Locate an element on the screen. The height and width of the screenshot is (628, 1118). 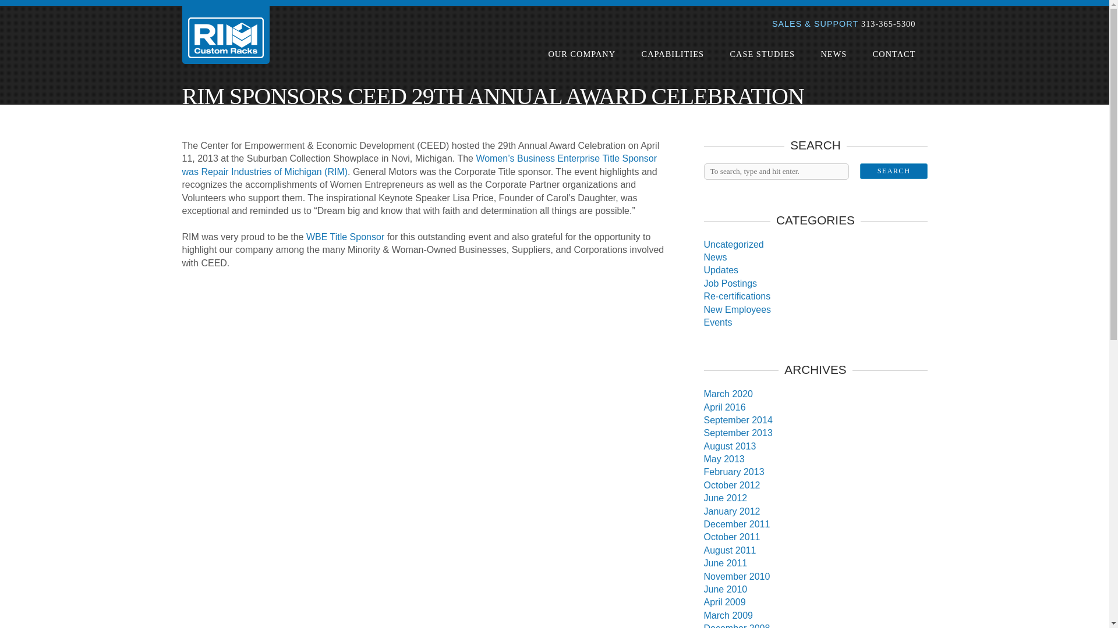
September 2013 is located at coordinates (737, 433).